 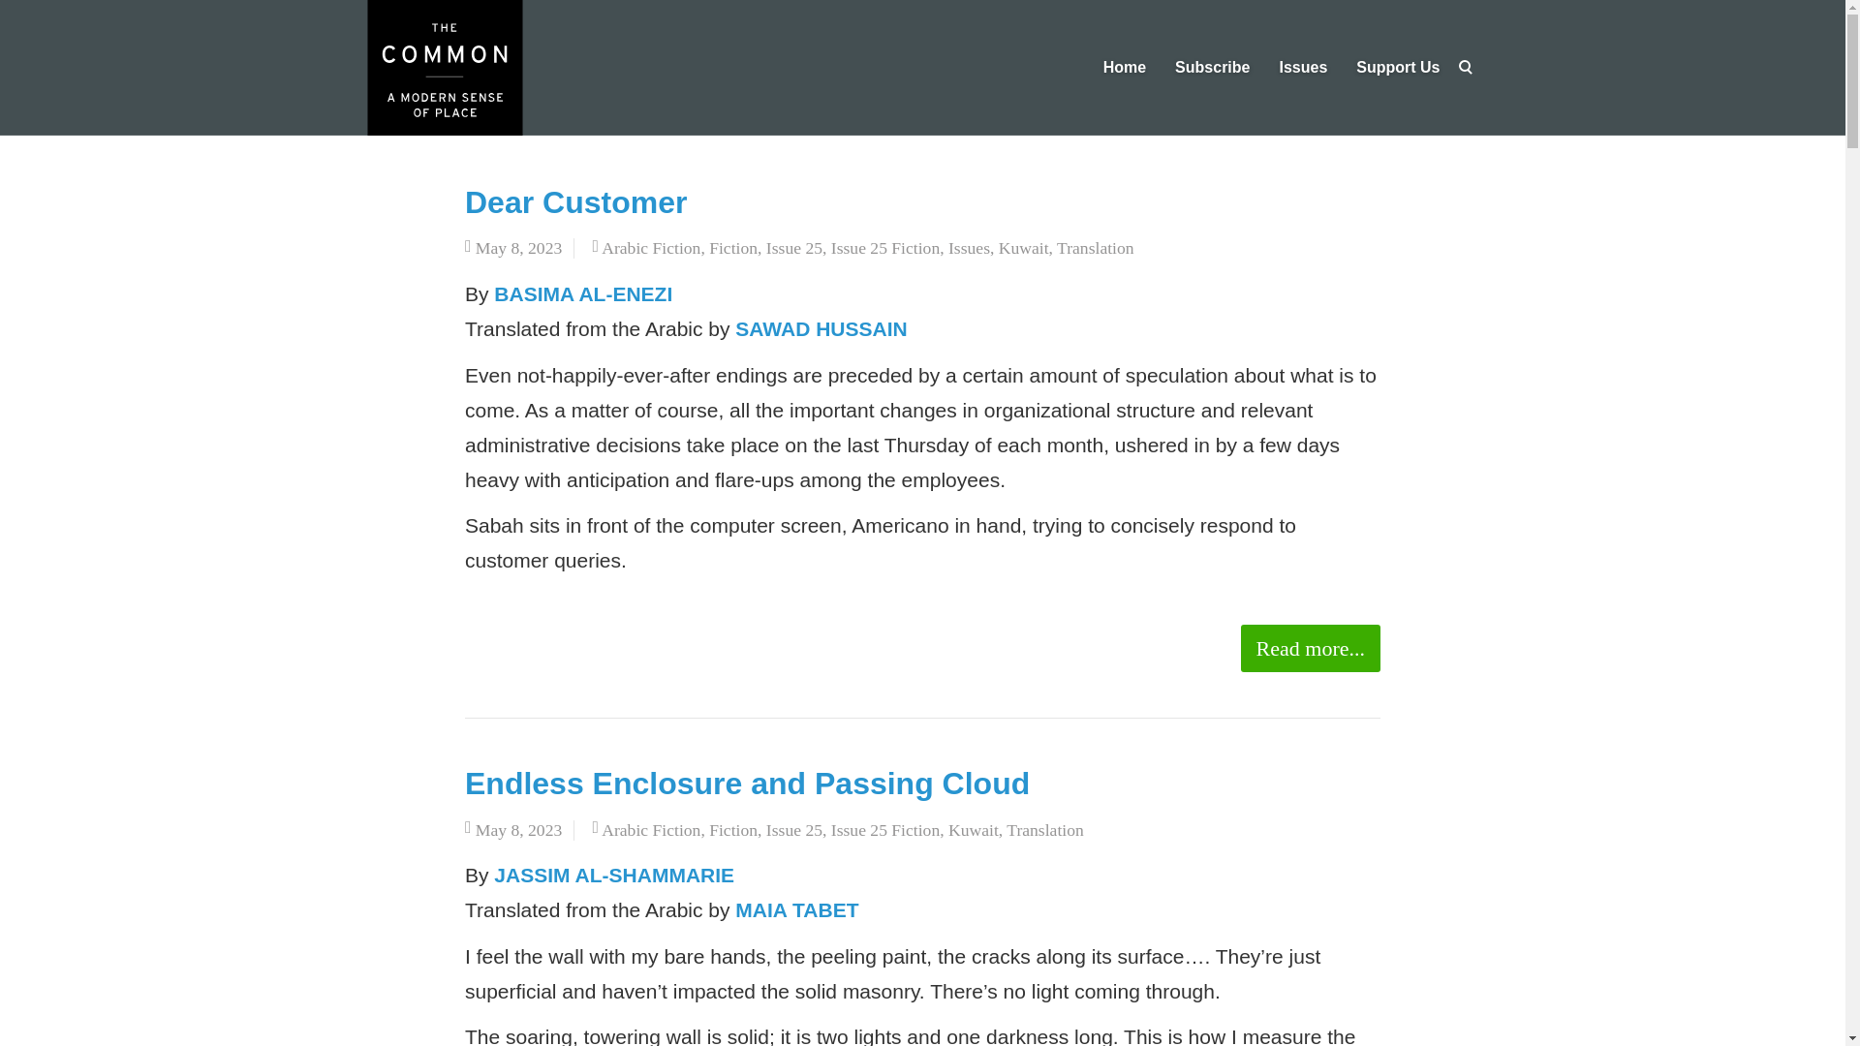 What do you see at coordinates (1095, 248) in the screenshot?
I see `Translation` at bounding box center [1095, 248].